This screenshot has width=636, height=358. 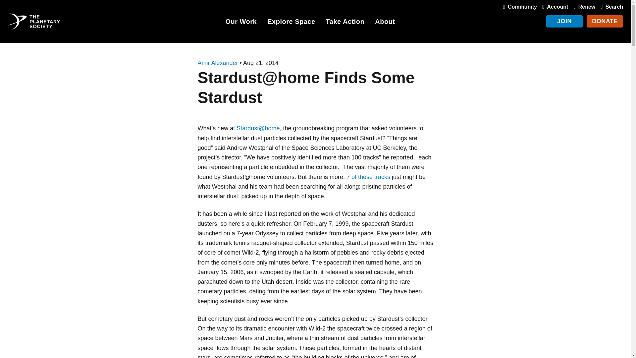 I want to click on Account, so click(x=554, y=7).